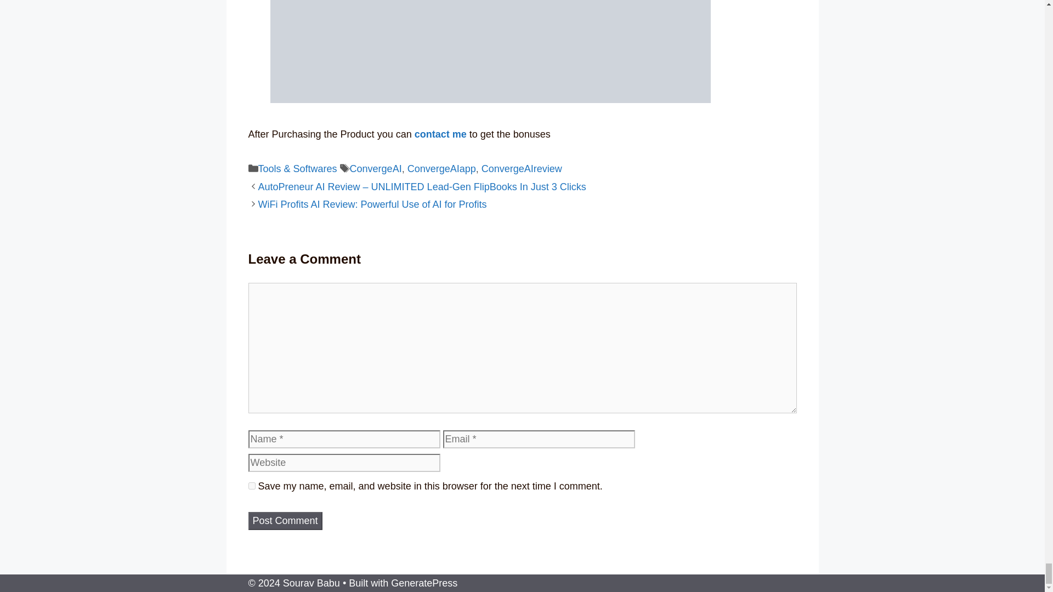 This screenshot has width=1053, height=592. What do you see at coordinates (441, 169) in the screenshot?
I see `ConvergeAIapp` at bounding box center [441, 169].